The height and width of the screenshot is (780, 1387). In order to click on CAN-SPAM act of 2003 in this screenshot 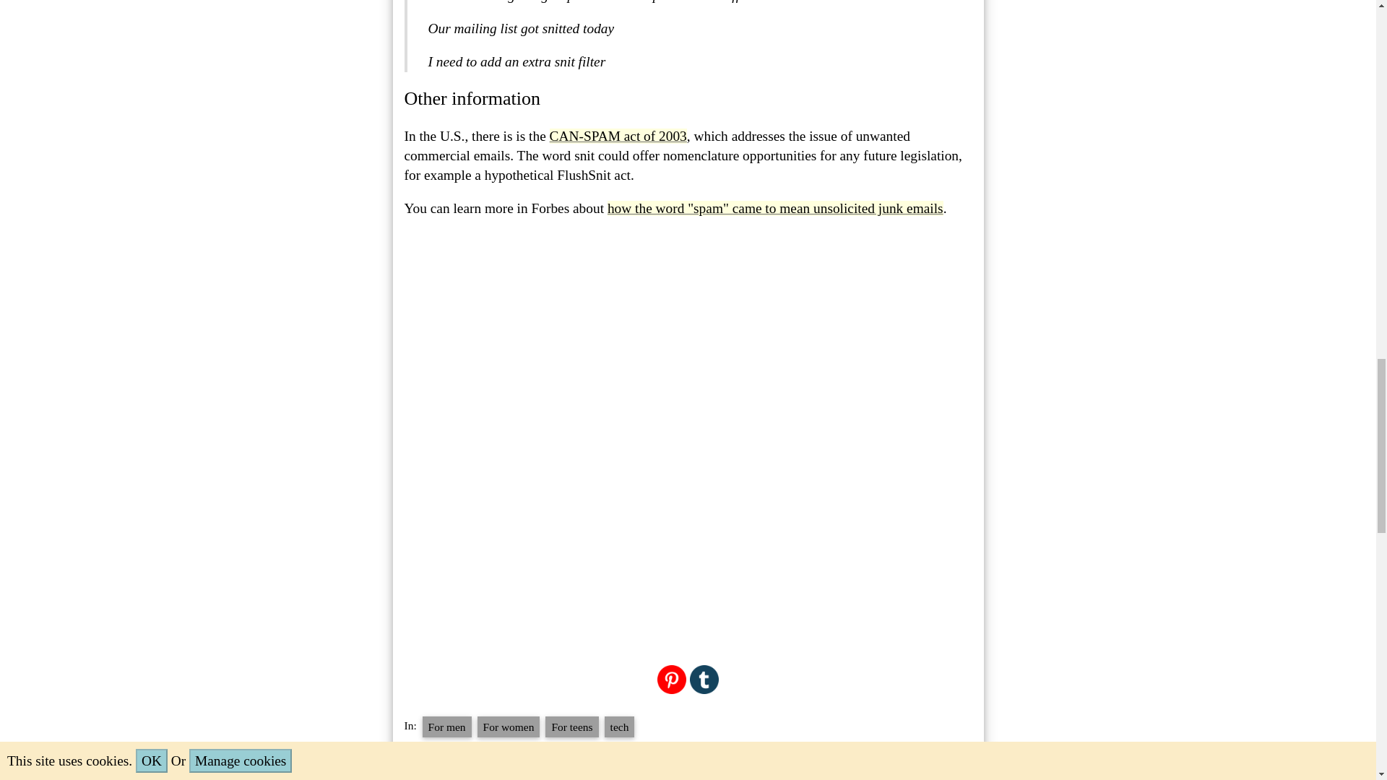, I will do `click(618, 136)`.